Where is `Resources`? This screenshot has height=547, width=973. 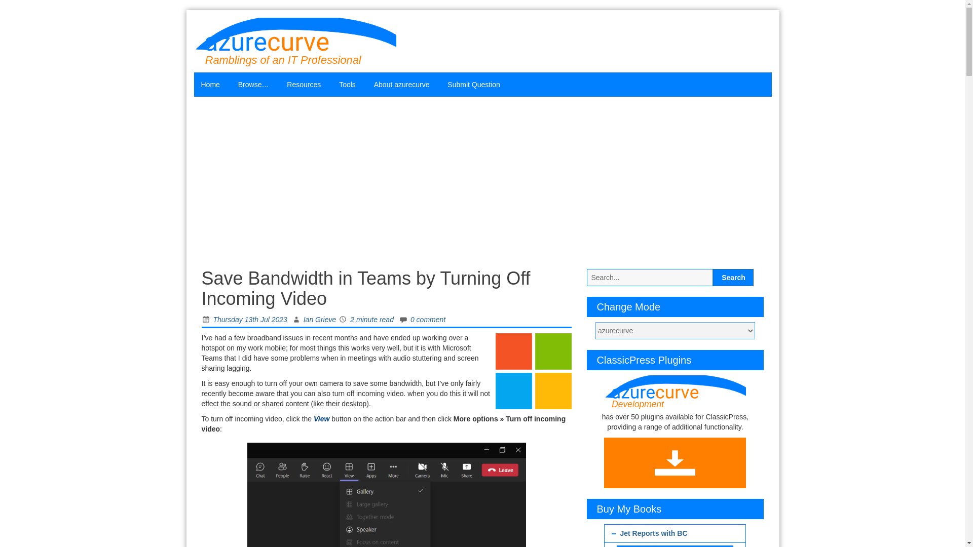
Resources is located at coordinates (305, 84).